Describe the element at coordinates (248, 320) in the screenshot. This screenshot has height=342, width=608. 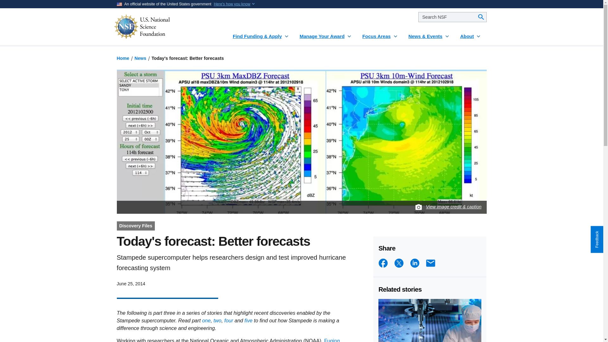
I see `five` at that location.